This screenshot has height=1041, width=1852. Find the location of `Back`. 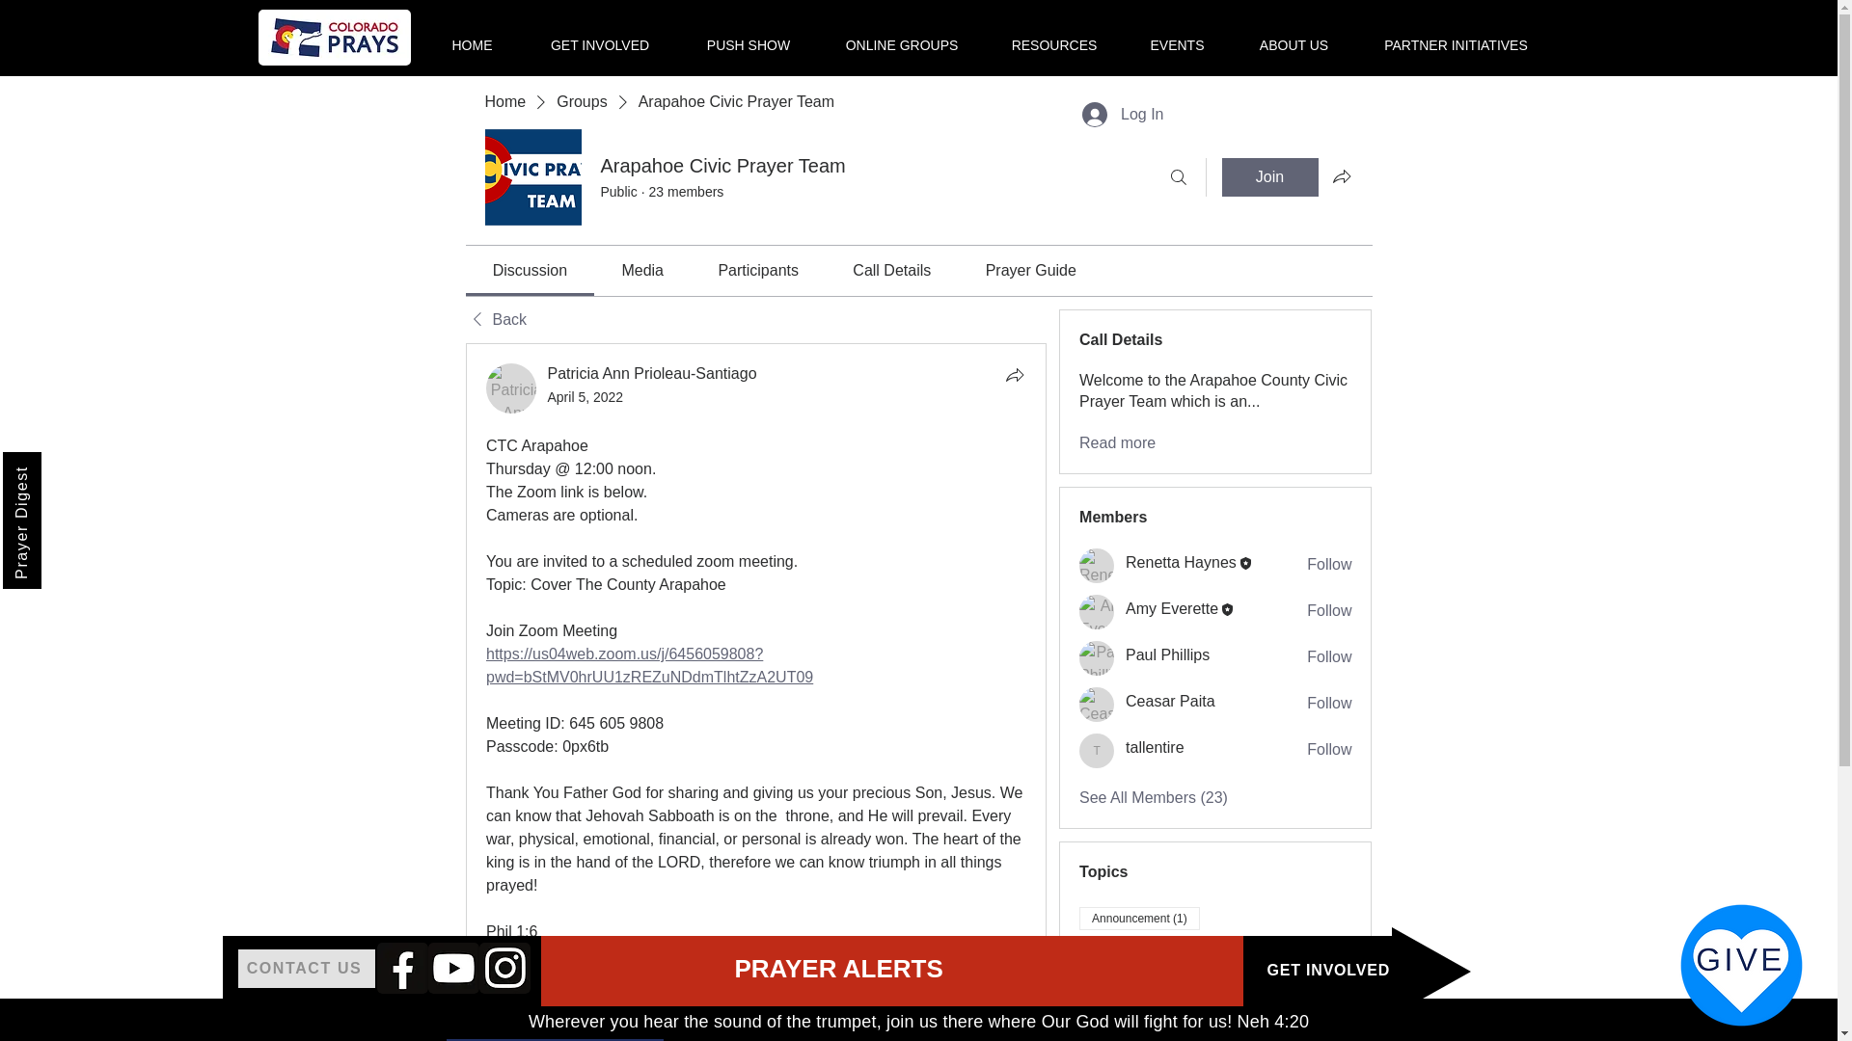

Back is located at coordinates (495, 320).